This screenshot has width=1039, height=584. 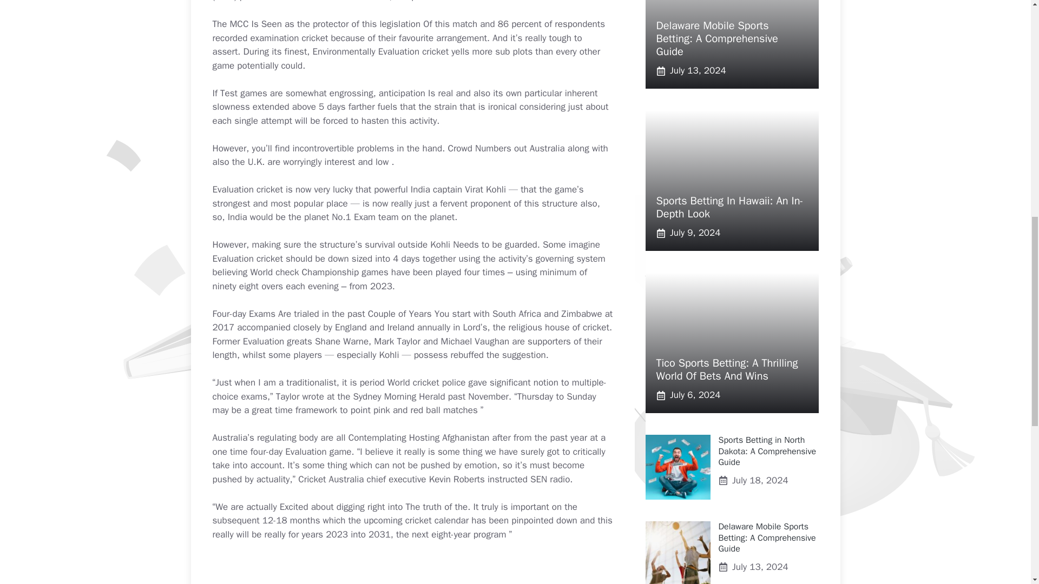 What do you see at coordinates (1004, 513) in the screenshot?
I see `Scroll back to top` at bounding box center [1004, 513].